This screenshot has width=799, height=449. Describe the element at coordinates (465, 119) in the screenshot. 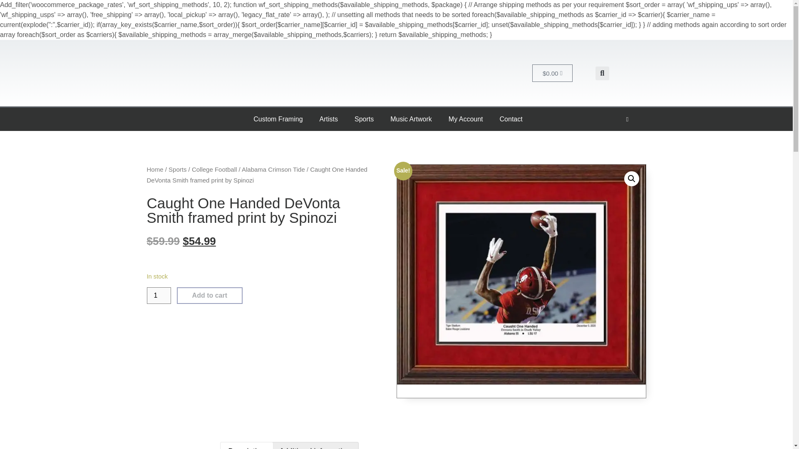

I see `My Account` at that location.